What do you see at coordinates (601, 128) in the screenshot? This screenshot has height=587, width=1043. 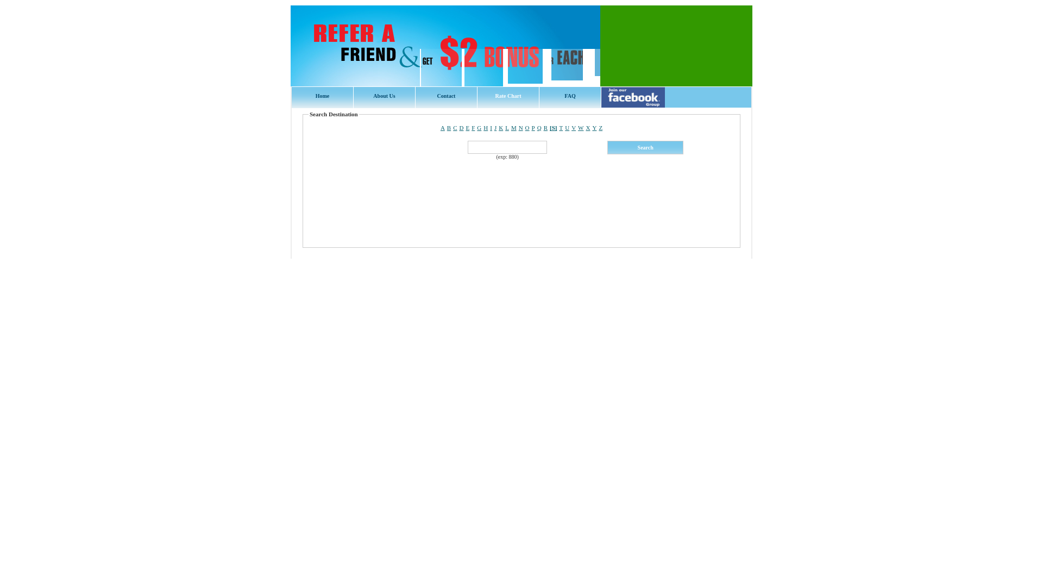 I see `Z` at bounding box center [601, 128].